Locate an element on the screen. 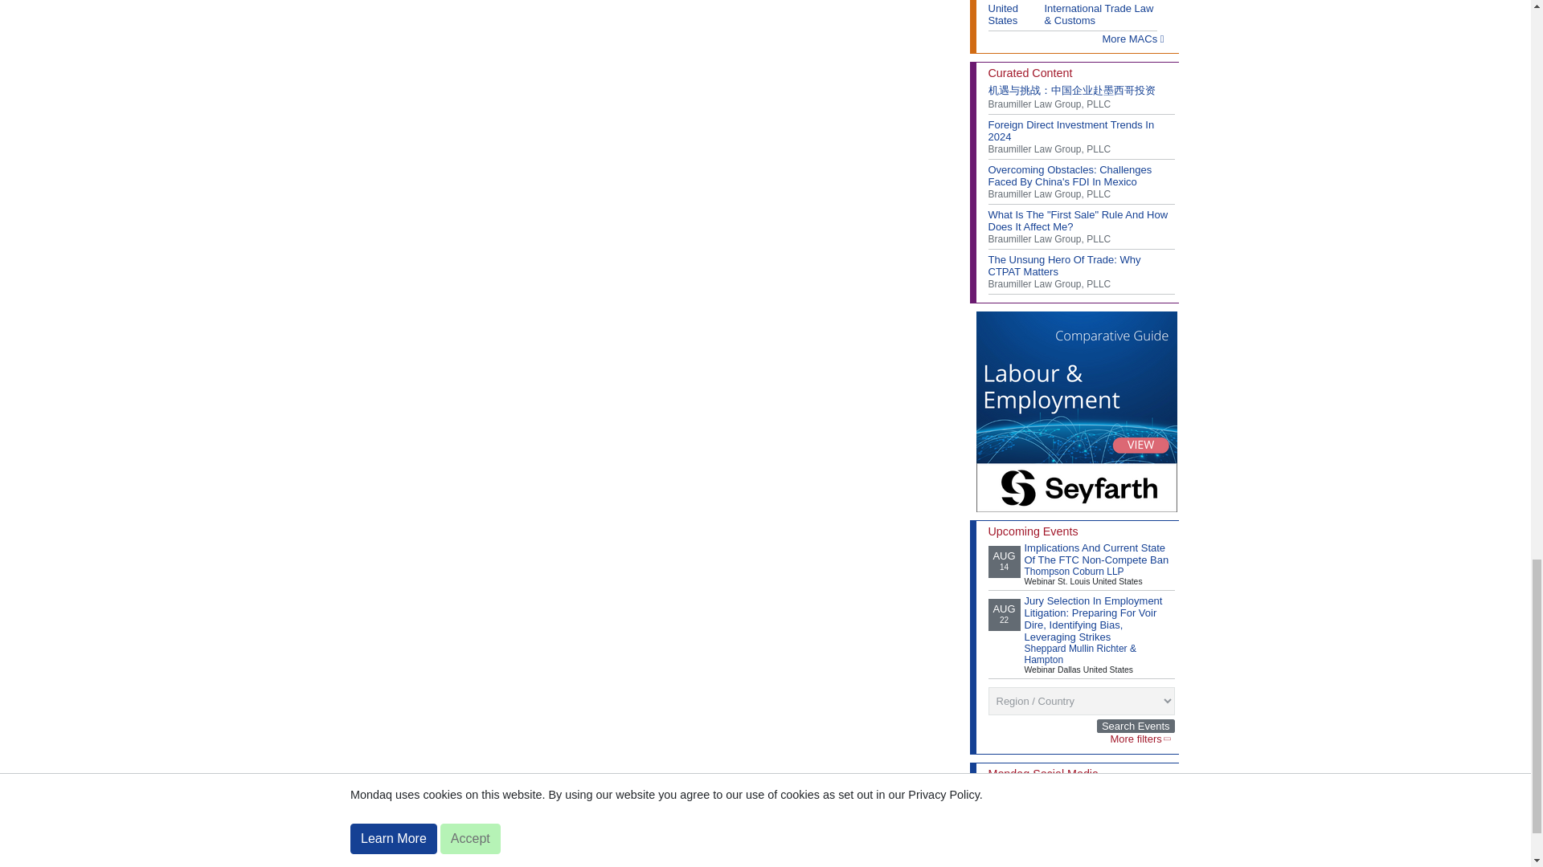 The width and height of the screenshot is (1543, 867). Search Events is located at coordinates (1136, 726).